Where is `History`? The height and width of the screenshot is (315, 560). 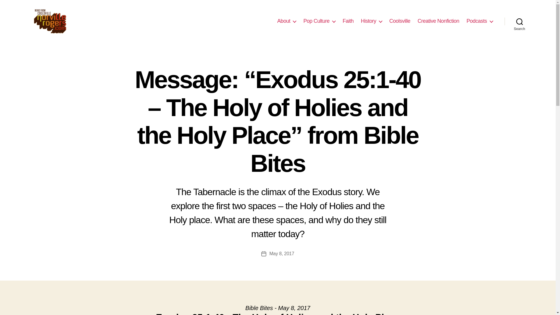 History is located at coordinates (371, 21).